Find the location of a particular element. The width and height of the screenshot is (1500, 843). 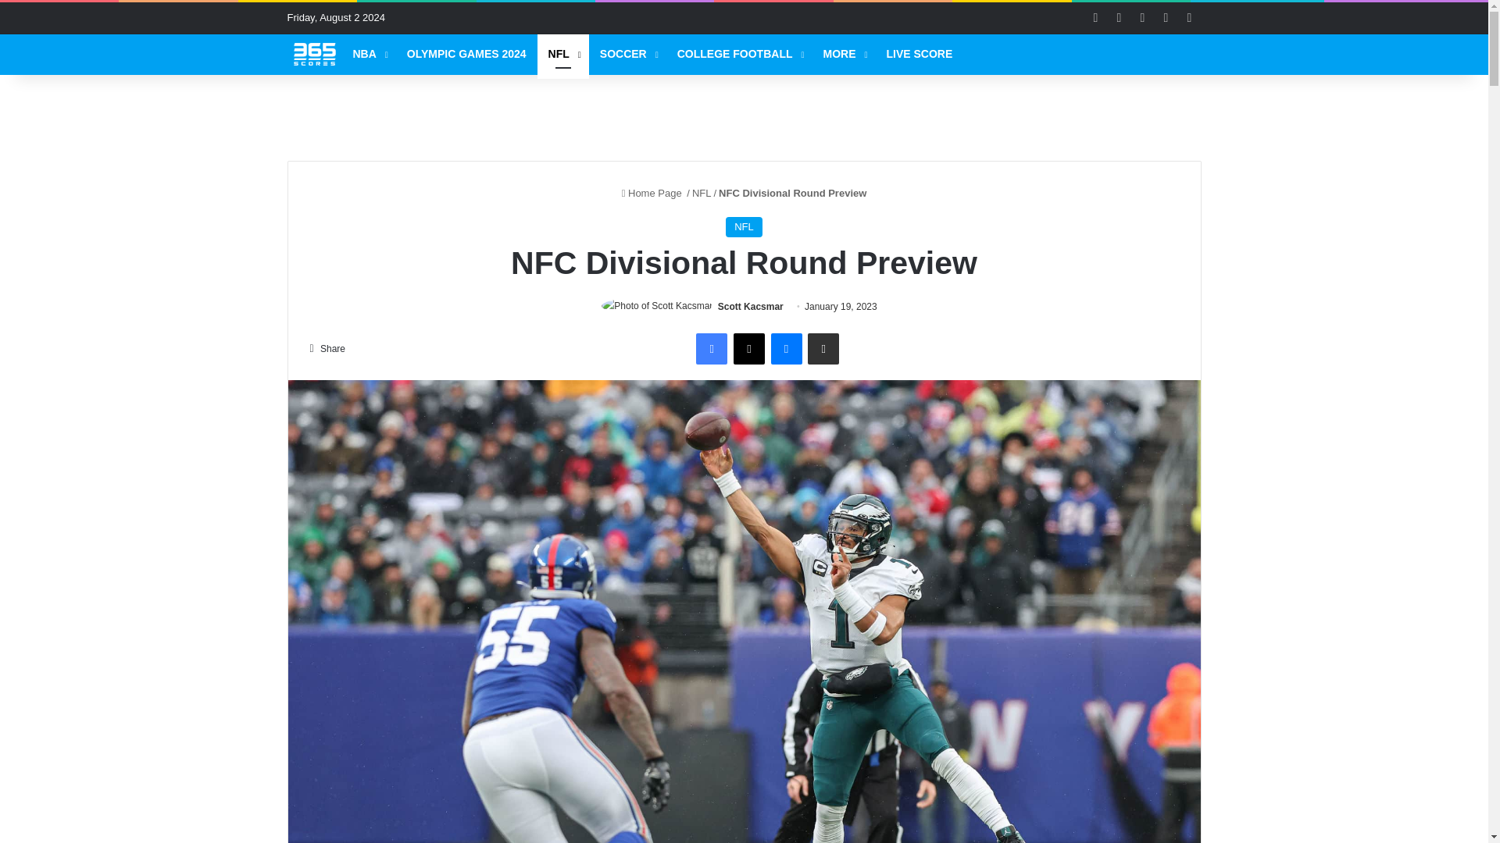

NFL is located at coordinates (562, 55).